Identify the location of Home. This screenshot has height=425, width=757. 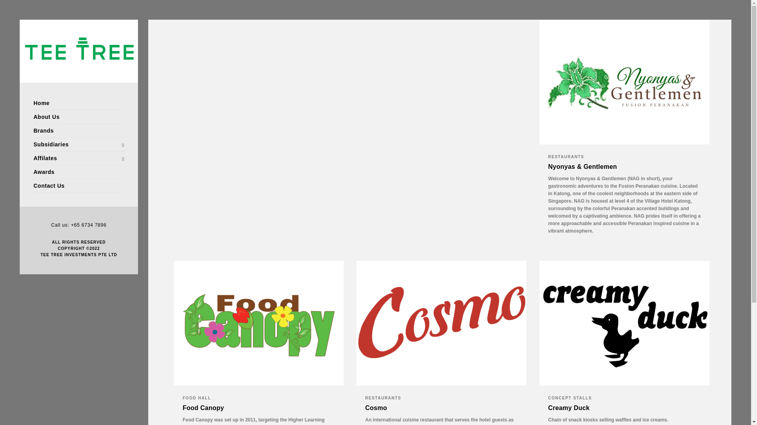
(78, 103).